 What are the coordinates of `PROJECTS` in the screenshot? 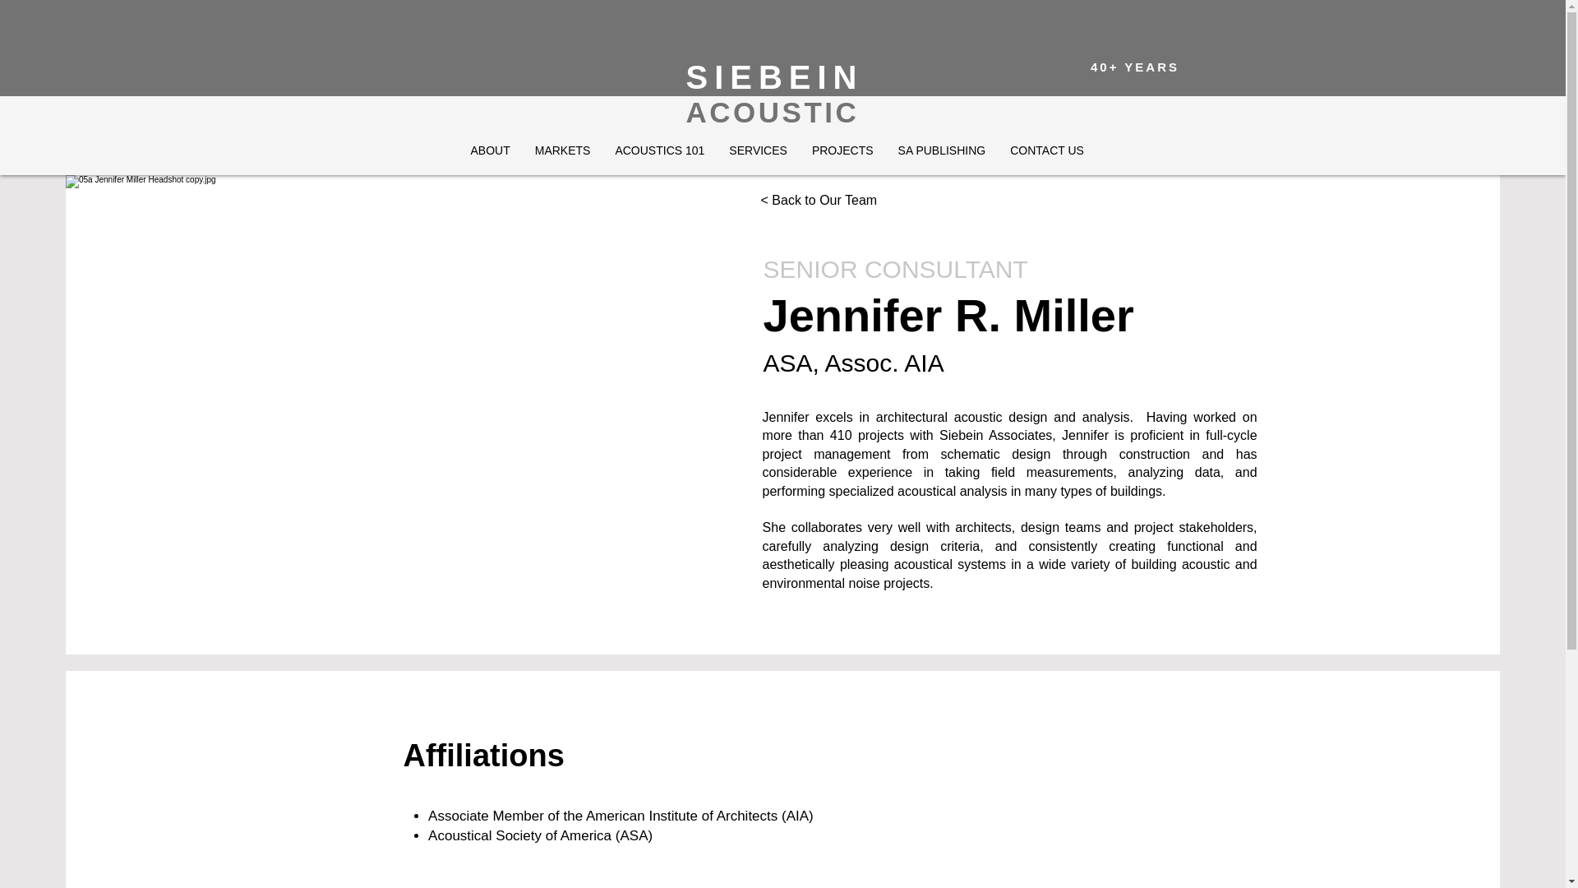 It's located at (842, 155).